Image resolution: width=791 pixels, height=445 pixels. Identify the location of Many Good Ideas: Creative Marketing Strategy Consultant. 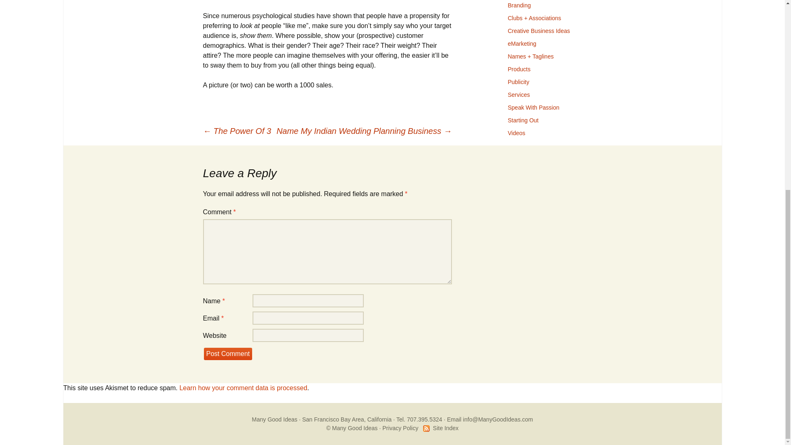
(274, 419).